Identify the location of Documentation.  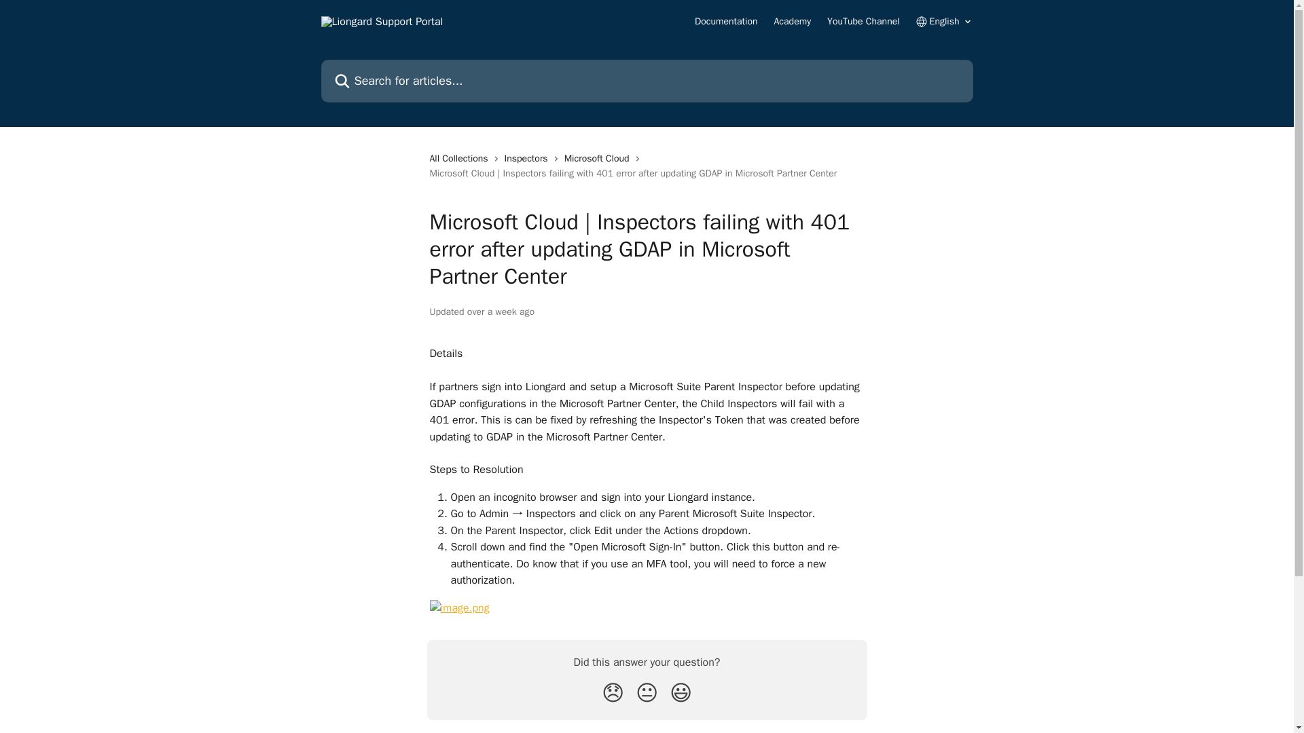
(726, 21).